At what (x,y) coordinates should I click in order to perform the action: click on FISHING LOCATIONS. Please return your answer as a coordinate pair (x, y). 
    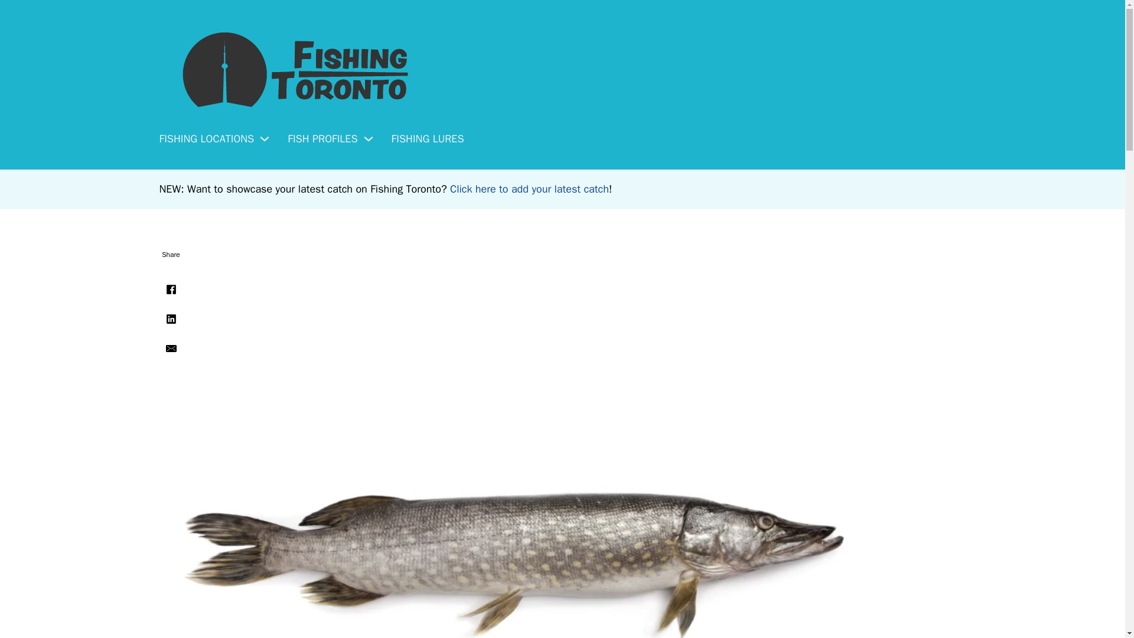
    Looking at the image, I should click on (207, 138).